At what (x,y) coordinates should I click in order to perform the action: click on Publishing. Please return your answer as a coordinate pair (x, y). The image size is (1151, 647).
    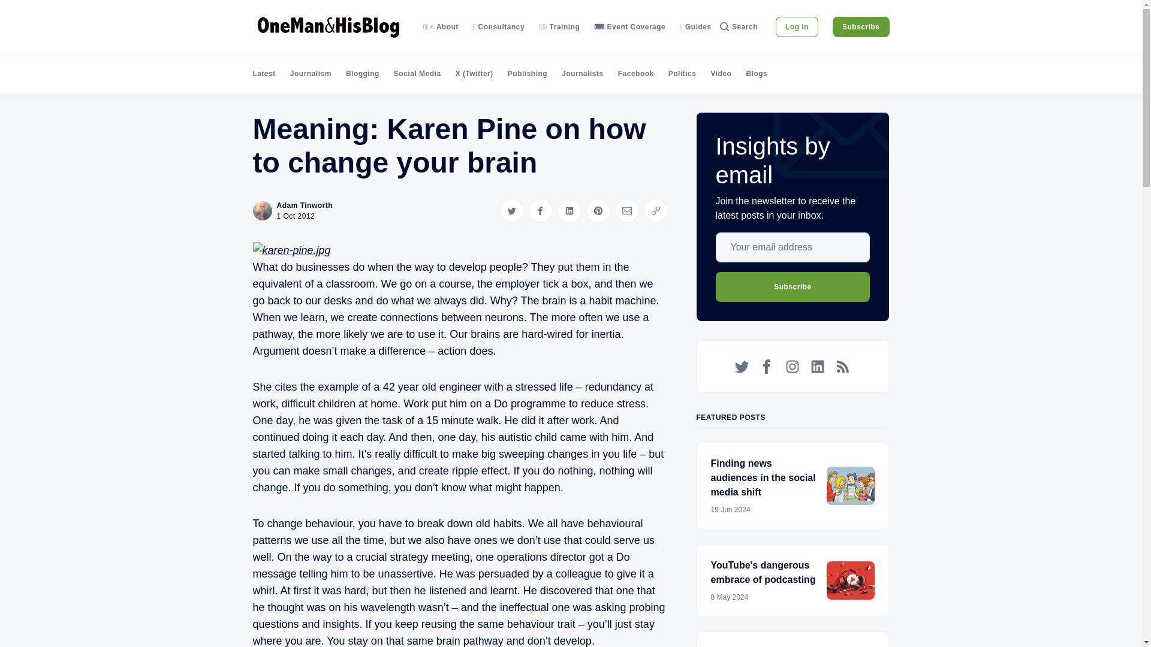
    Looking at the image, I should click on (528, 73).